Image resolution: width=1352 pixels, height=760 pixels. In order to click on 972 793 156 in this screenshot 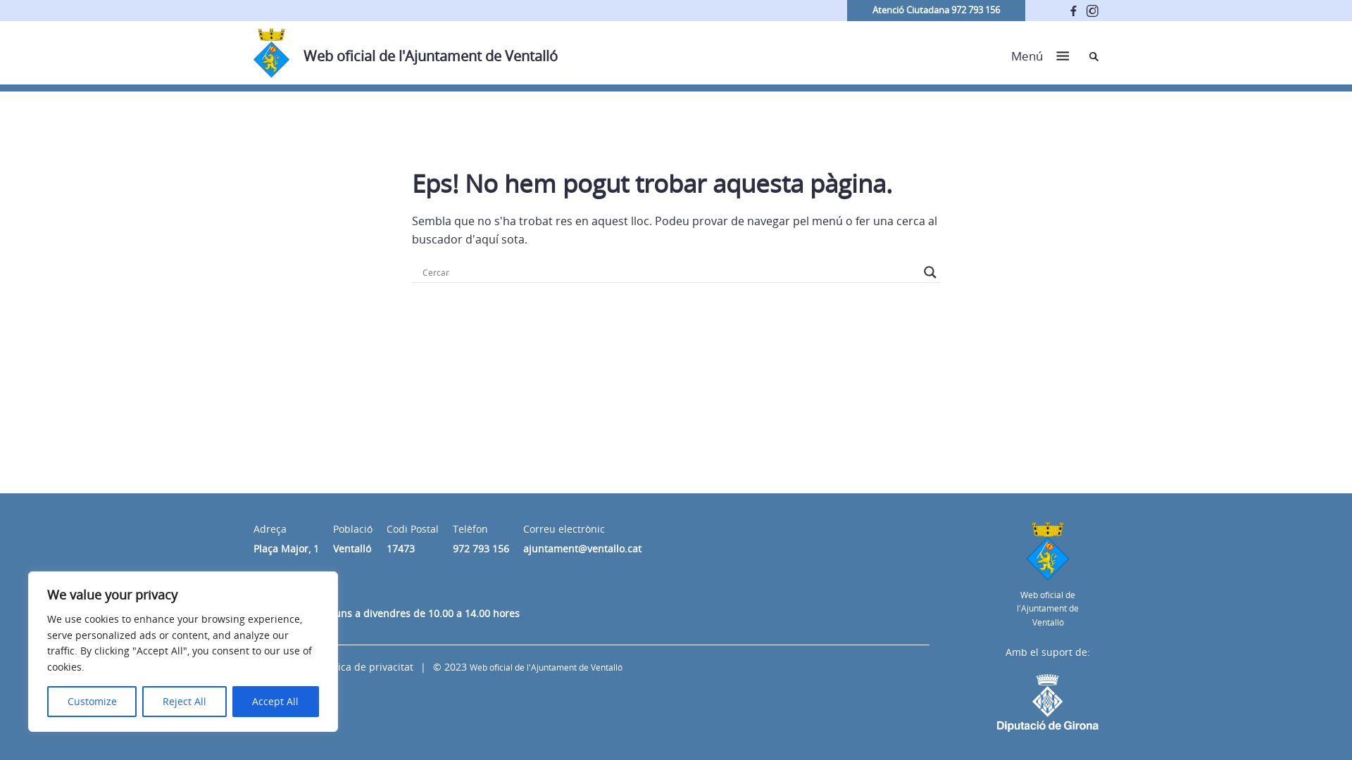, I will do `click(481, 548)`.